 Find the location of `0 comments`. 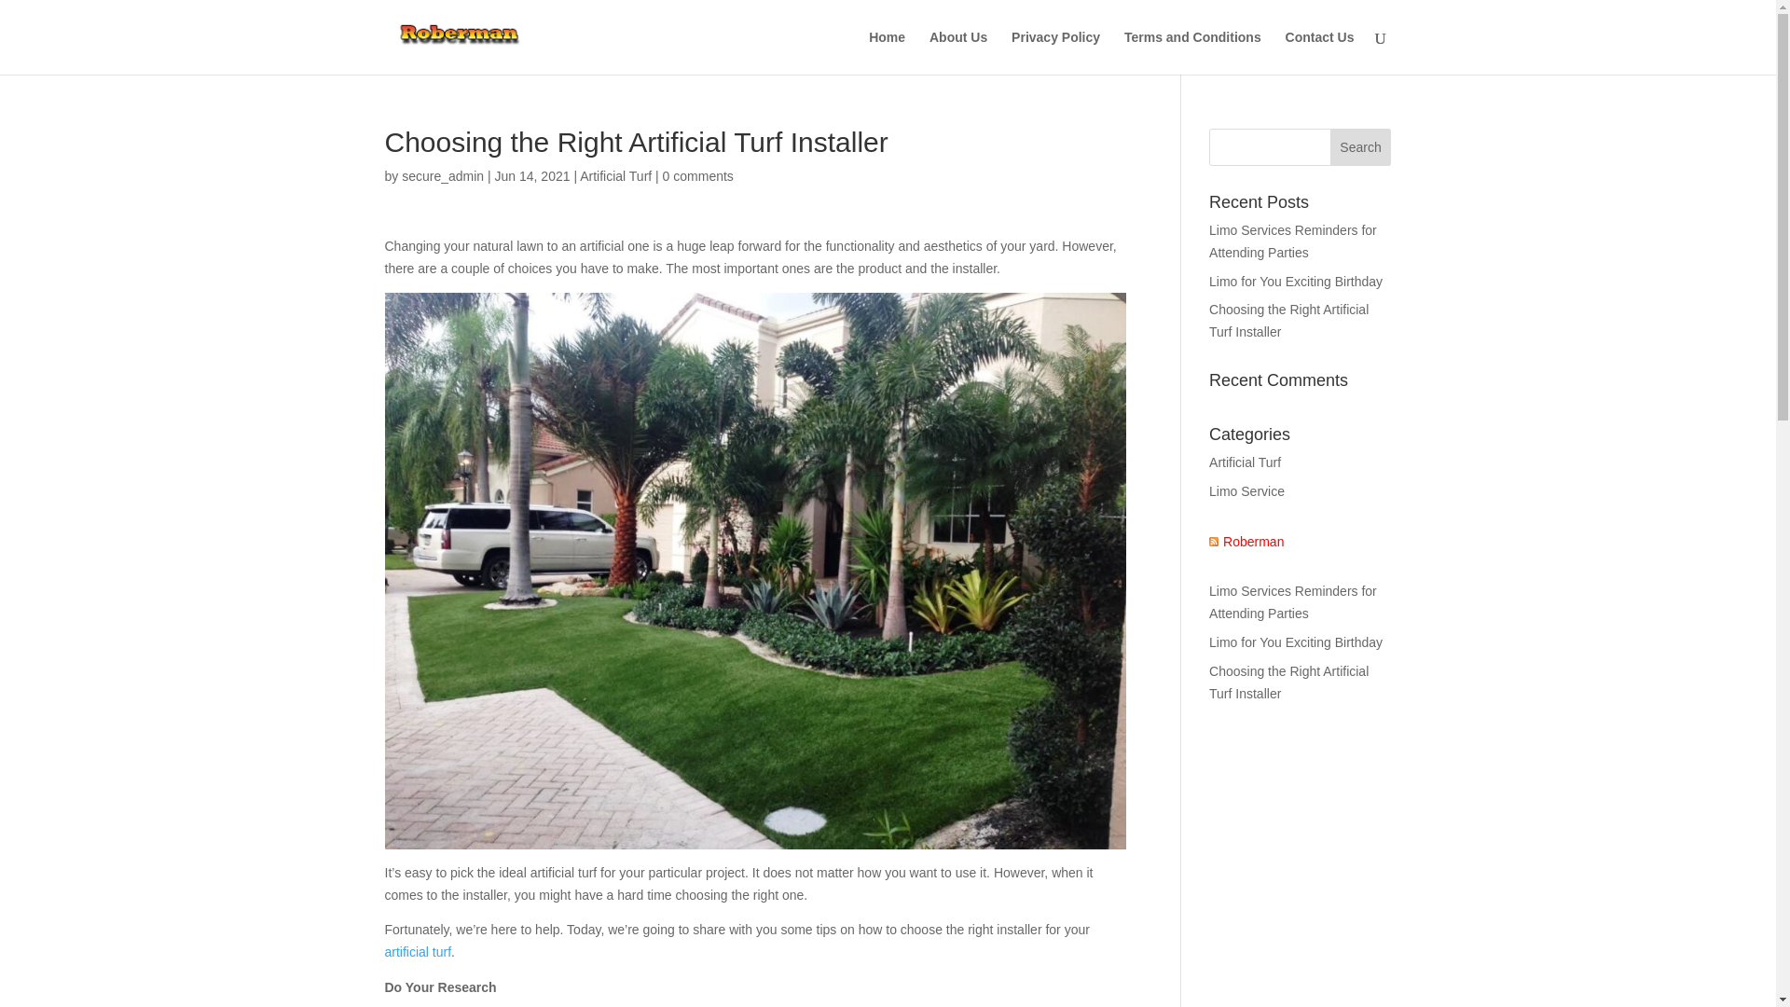

0 comments is located at coordinates (697, 175).